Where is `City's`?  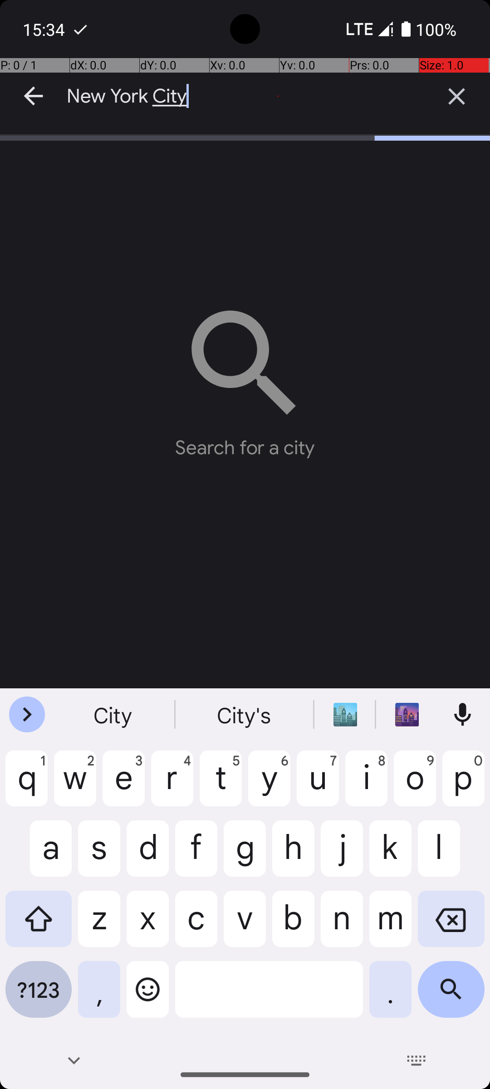
City's is located at coordinates (245, 715).